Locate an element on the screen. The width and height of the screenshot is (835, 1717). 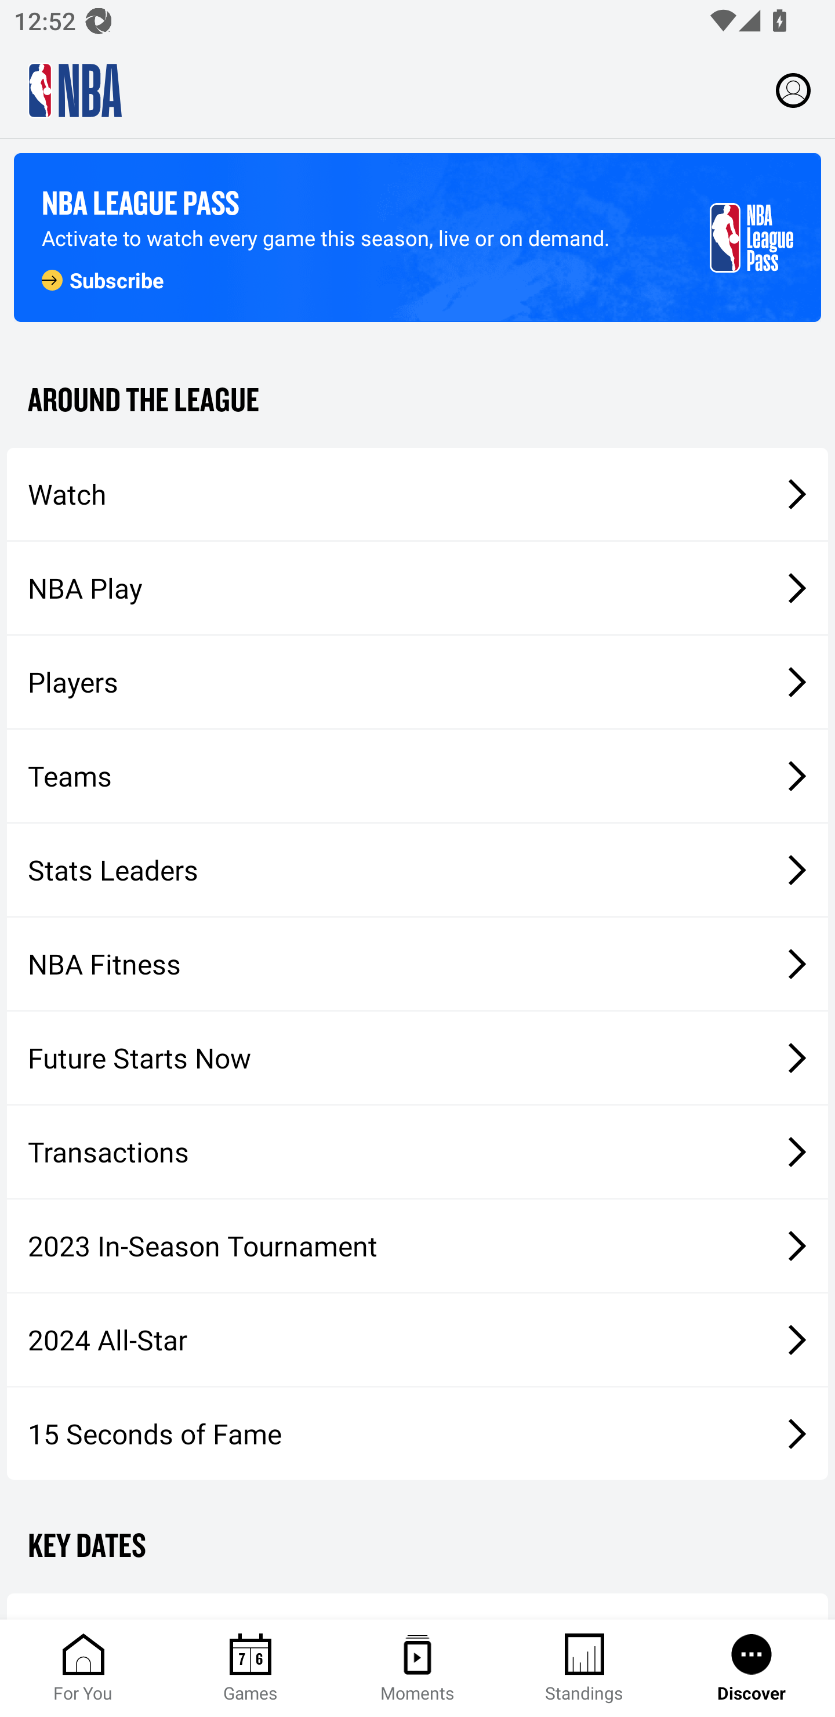
Players is located at coordinates (418, 682).